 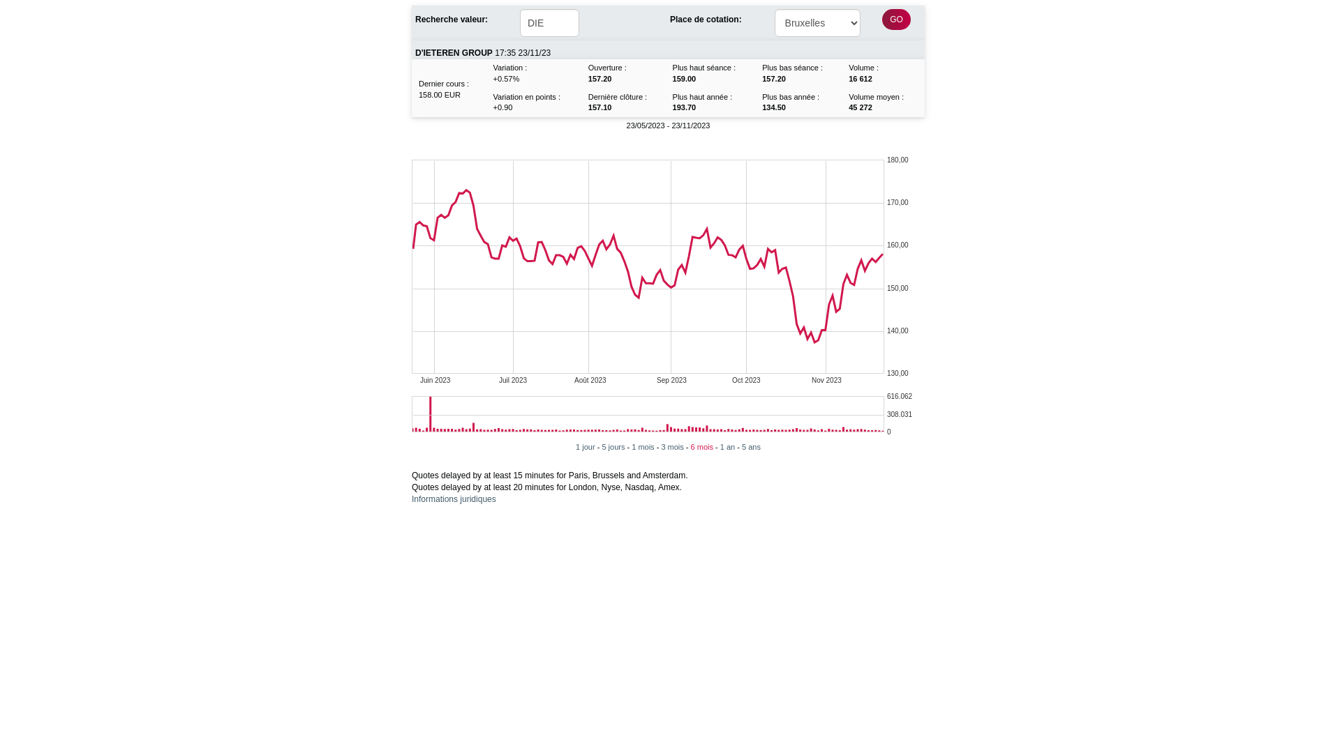 What do you see at coordinates (751, 446) in the screenshot?
I see `5 ans` at bounding box center [751, 446].